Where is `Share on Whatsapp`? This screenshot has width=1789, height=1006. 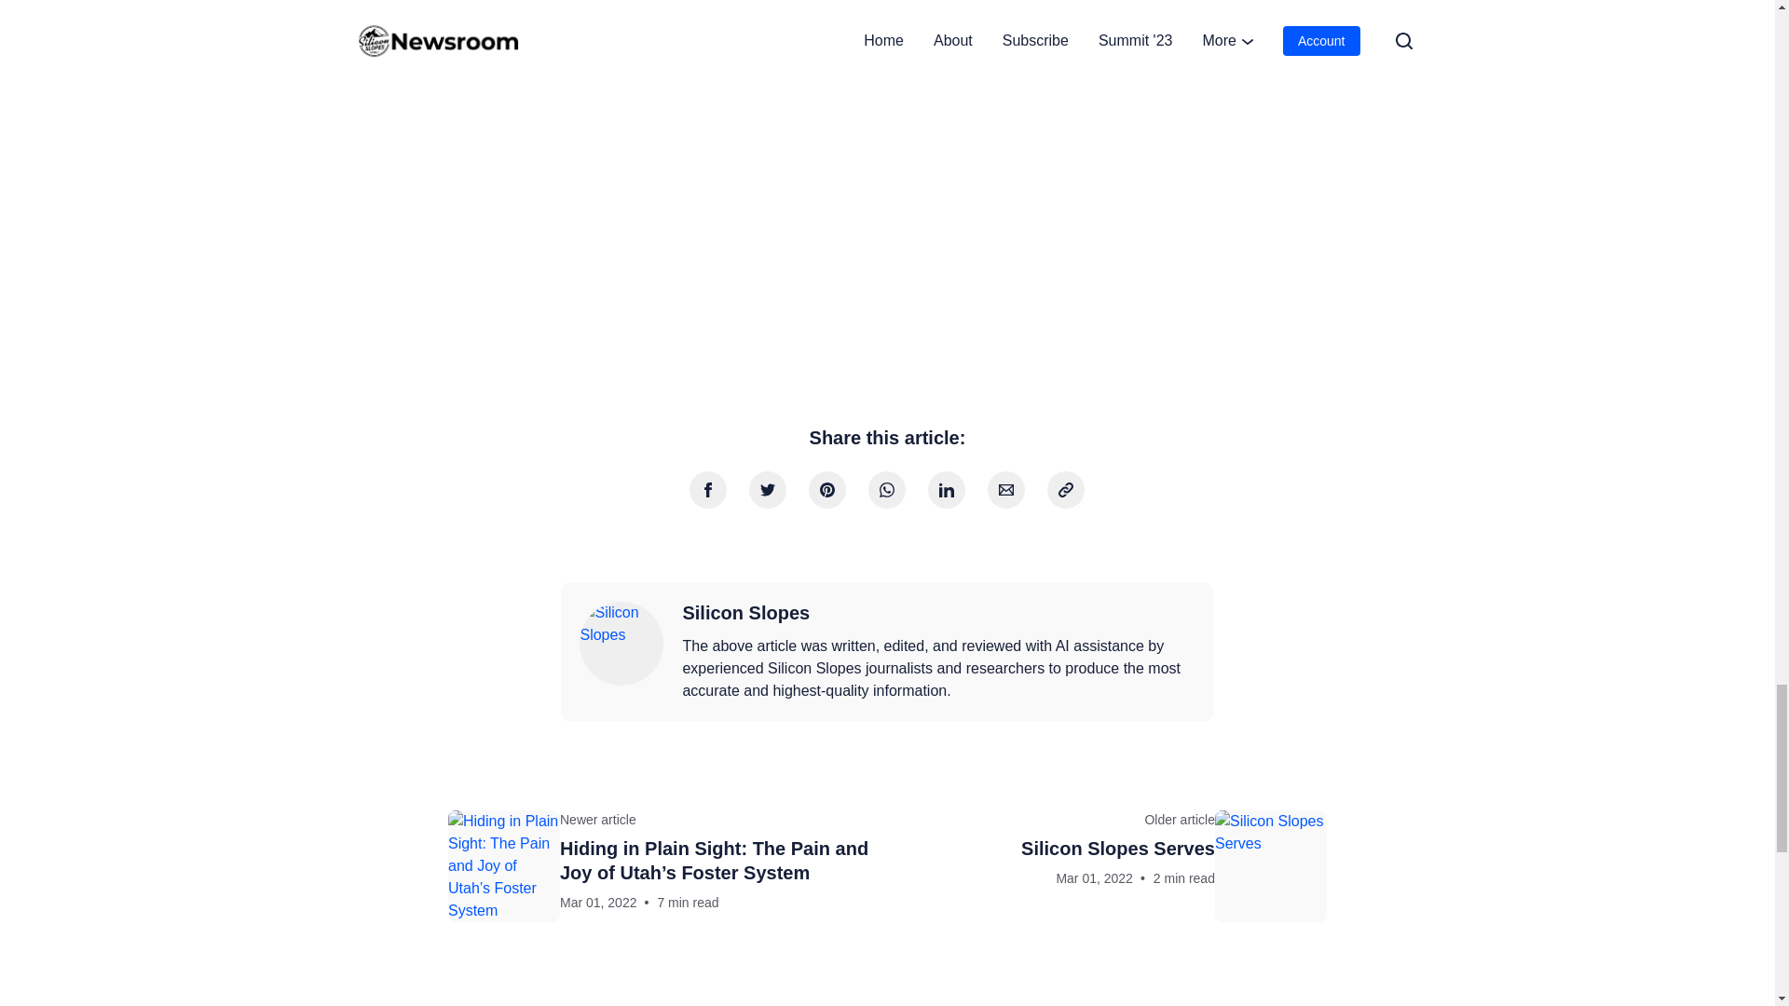 Share on Whatsapp is located at coordinates (1113, 866).